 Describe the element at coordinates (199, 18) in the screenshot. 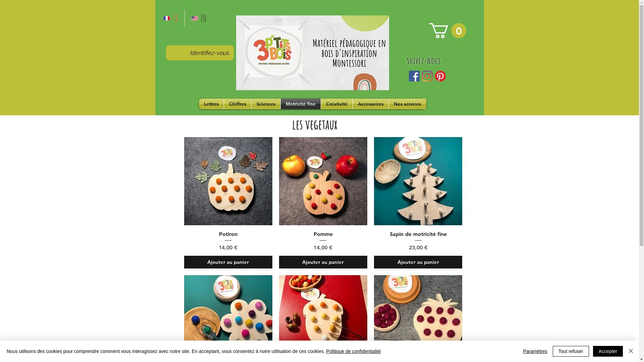

I see `EN` at that location.